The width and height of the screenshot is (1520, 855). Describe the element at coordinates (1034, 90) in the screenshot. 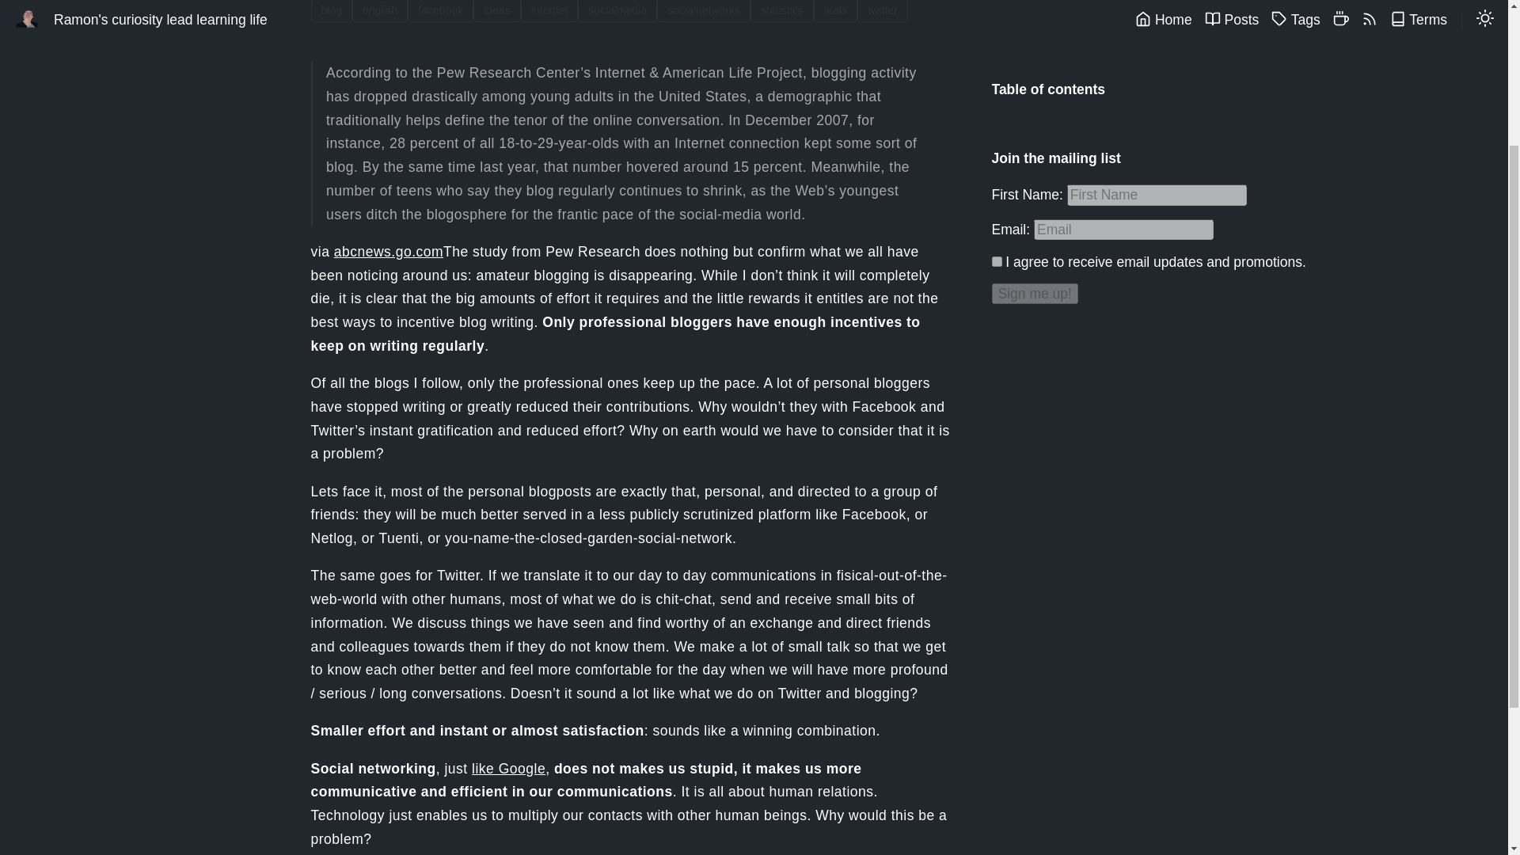

I see `Sign me up!` at that location.